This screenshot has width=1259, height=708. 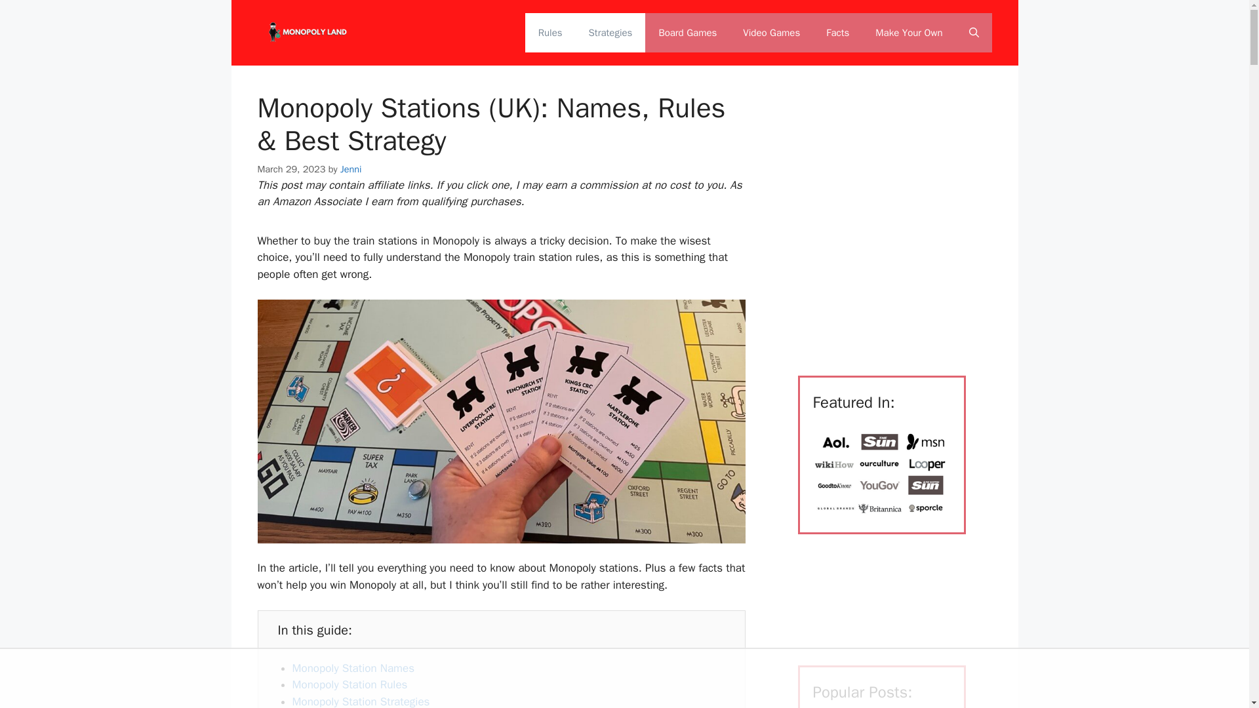 I want to click on Monopoly Station Strategies, so click(x=361, y=701).